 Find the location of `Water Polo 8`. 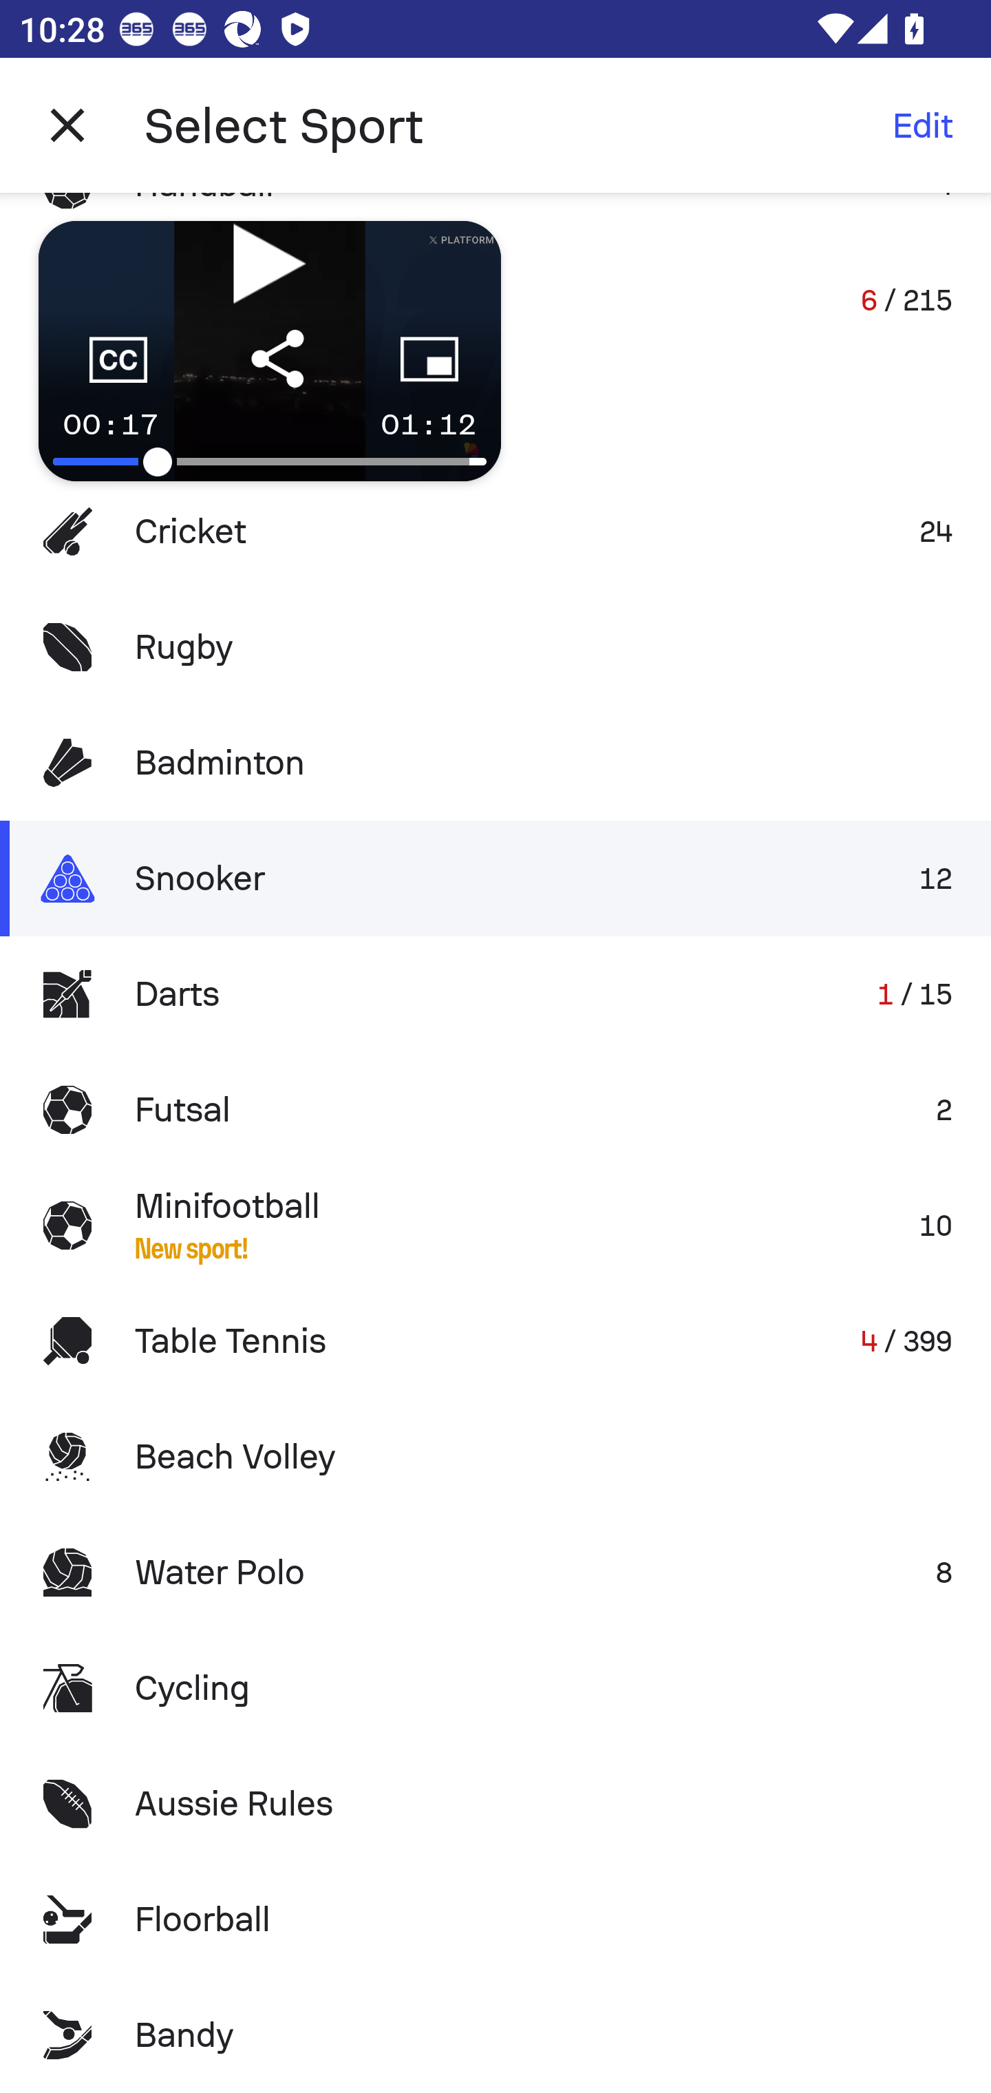

Water Polo 8 is located at coordinates (495, 1573).